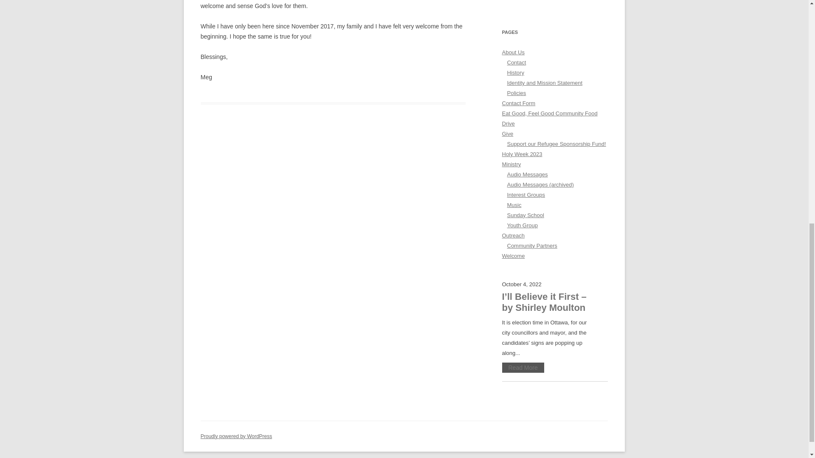 The width and height of the screenshot is (815, 458). What do you see at coordinates (516, 92) in the screenshot?
I see `Policies` at bounding box center [516, 92].